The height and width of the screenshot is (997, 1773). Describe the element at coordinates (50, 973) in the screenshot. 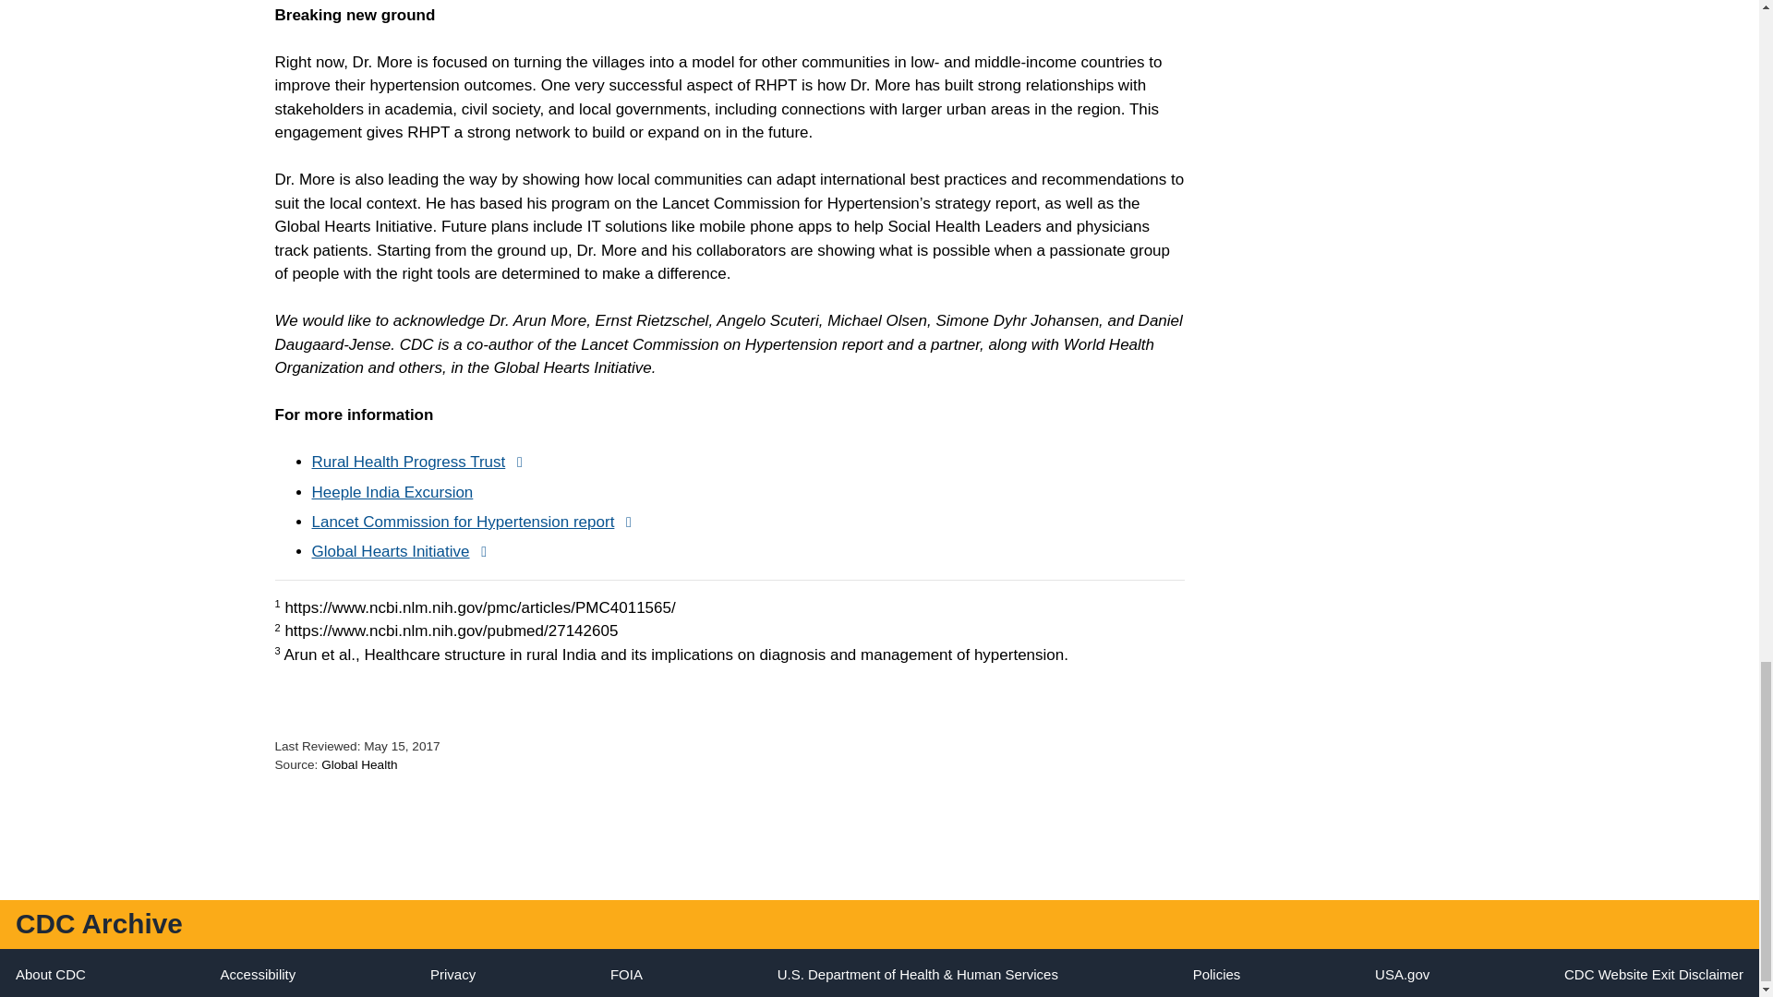

I see `CDC Twenty Four Seven` at that location.